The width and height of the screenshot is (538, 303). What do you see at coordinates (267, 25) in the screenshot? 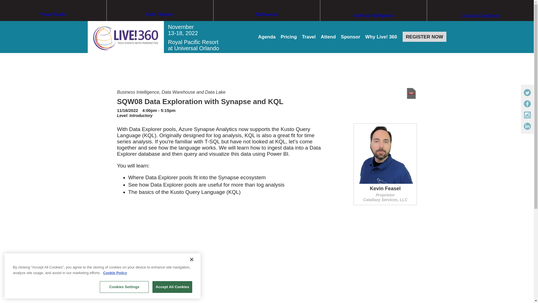
I see `TechMentor` at bounding box center [267, 25].